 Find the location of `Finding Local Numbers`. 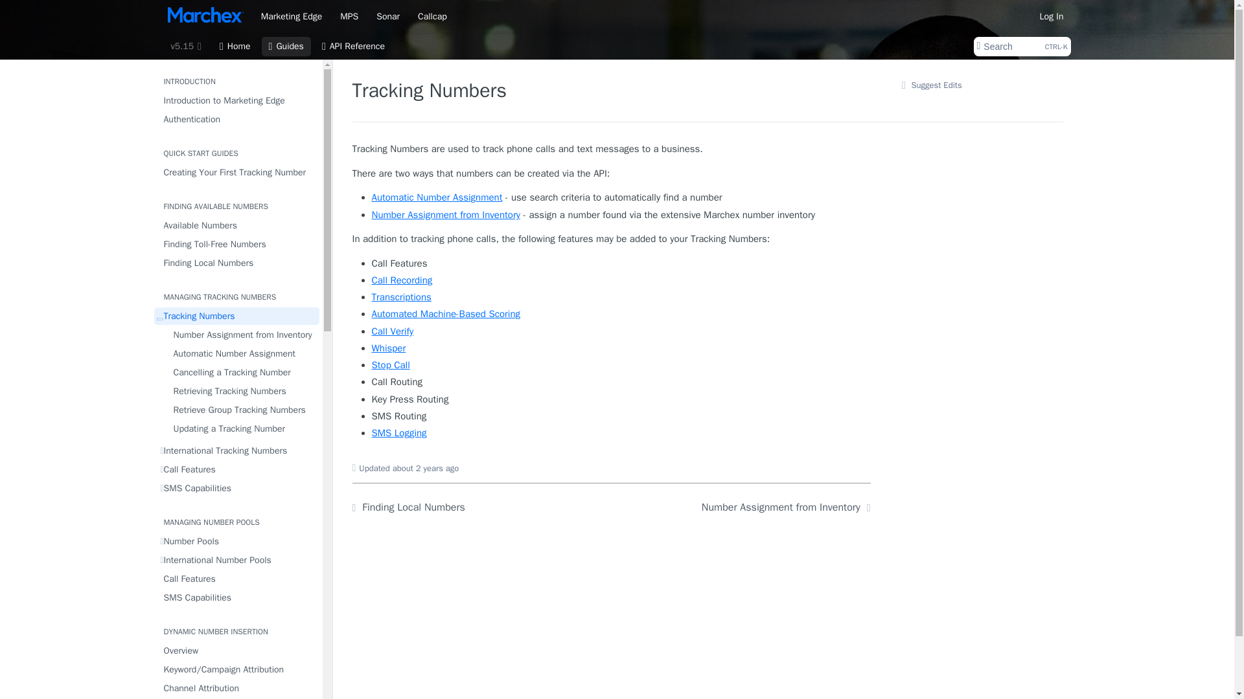

Finding Local Numbers is located at coordinates (237, 263).